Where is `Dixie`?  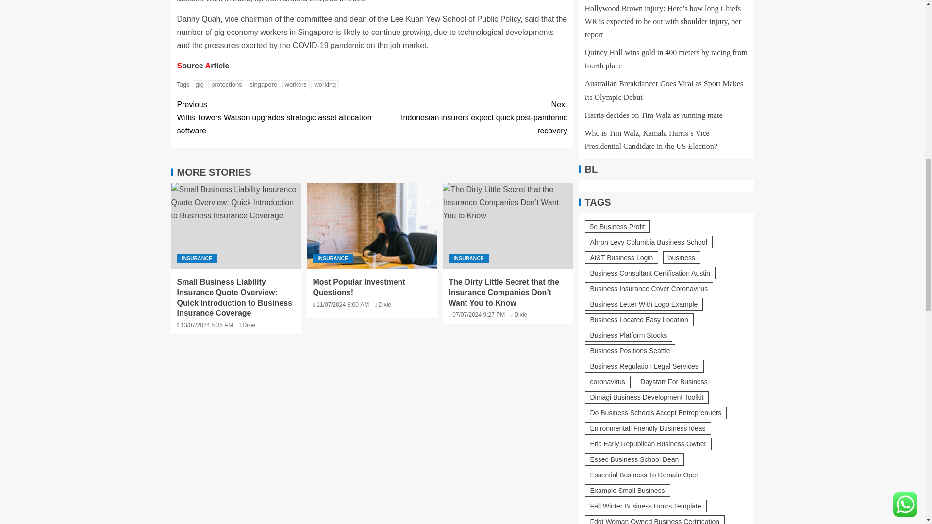
Dixie is located at coordinates (384, 305).